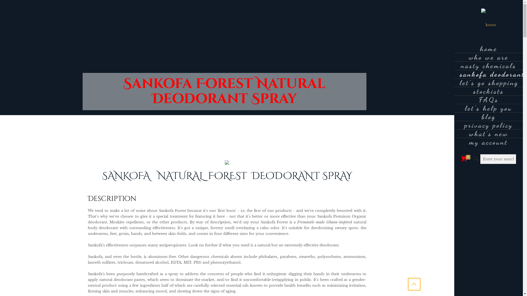  Describe the element at coordinates (489, 49) in the screenshot. I see `home` at that location.